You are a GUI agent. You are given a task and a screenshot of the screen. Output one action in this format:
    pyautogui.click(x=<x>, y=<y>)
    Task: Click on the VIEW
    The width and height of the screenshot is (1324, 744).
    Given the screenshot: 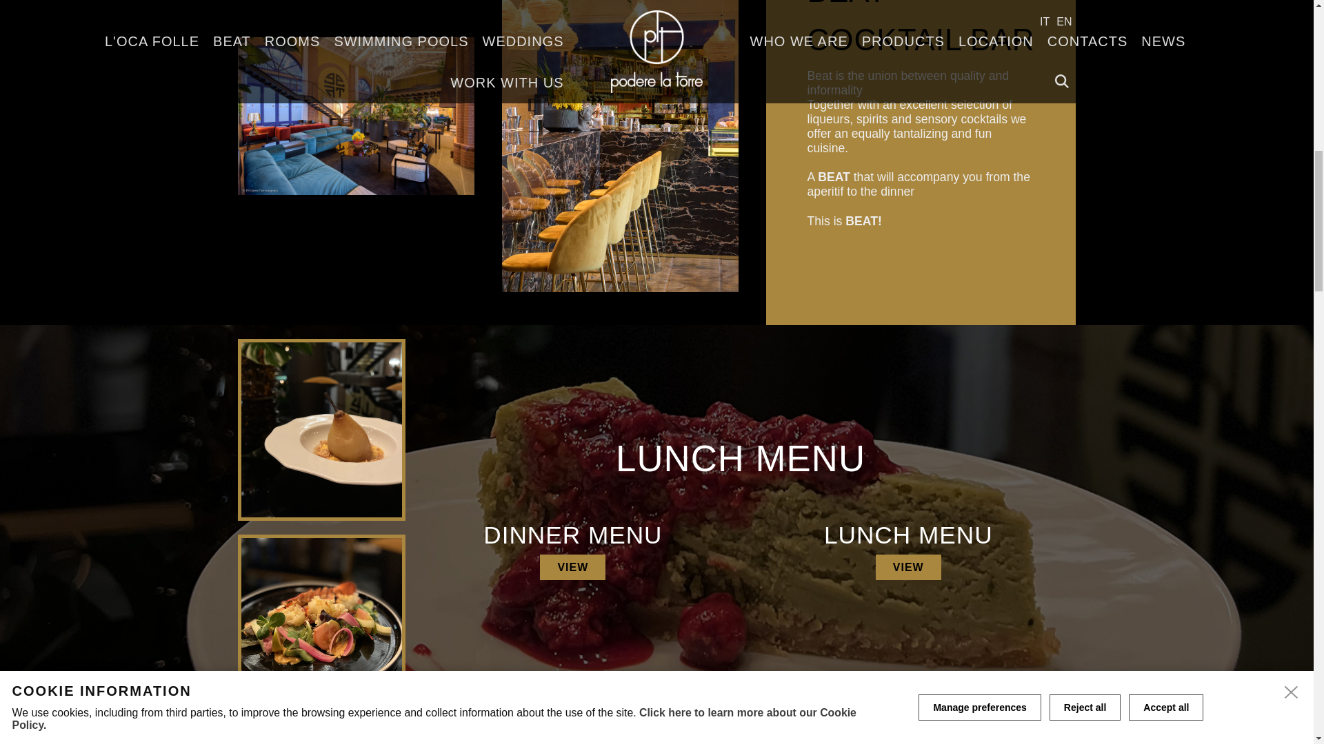 What is the action you would take?
    pyautogui.click(x=572, y=567)
    